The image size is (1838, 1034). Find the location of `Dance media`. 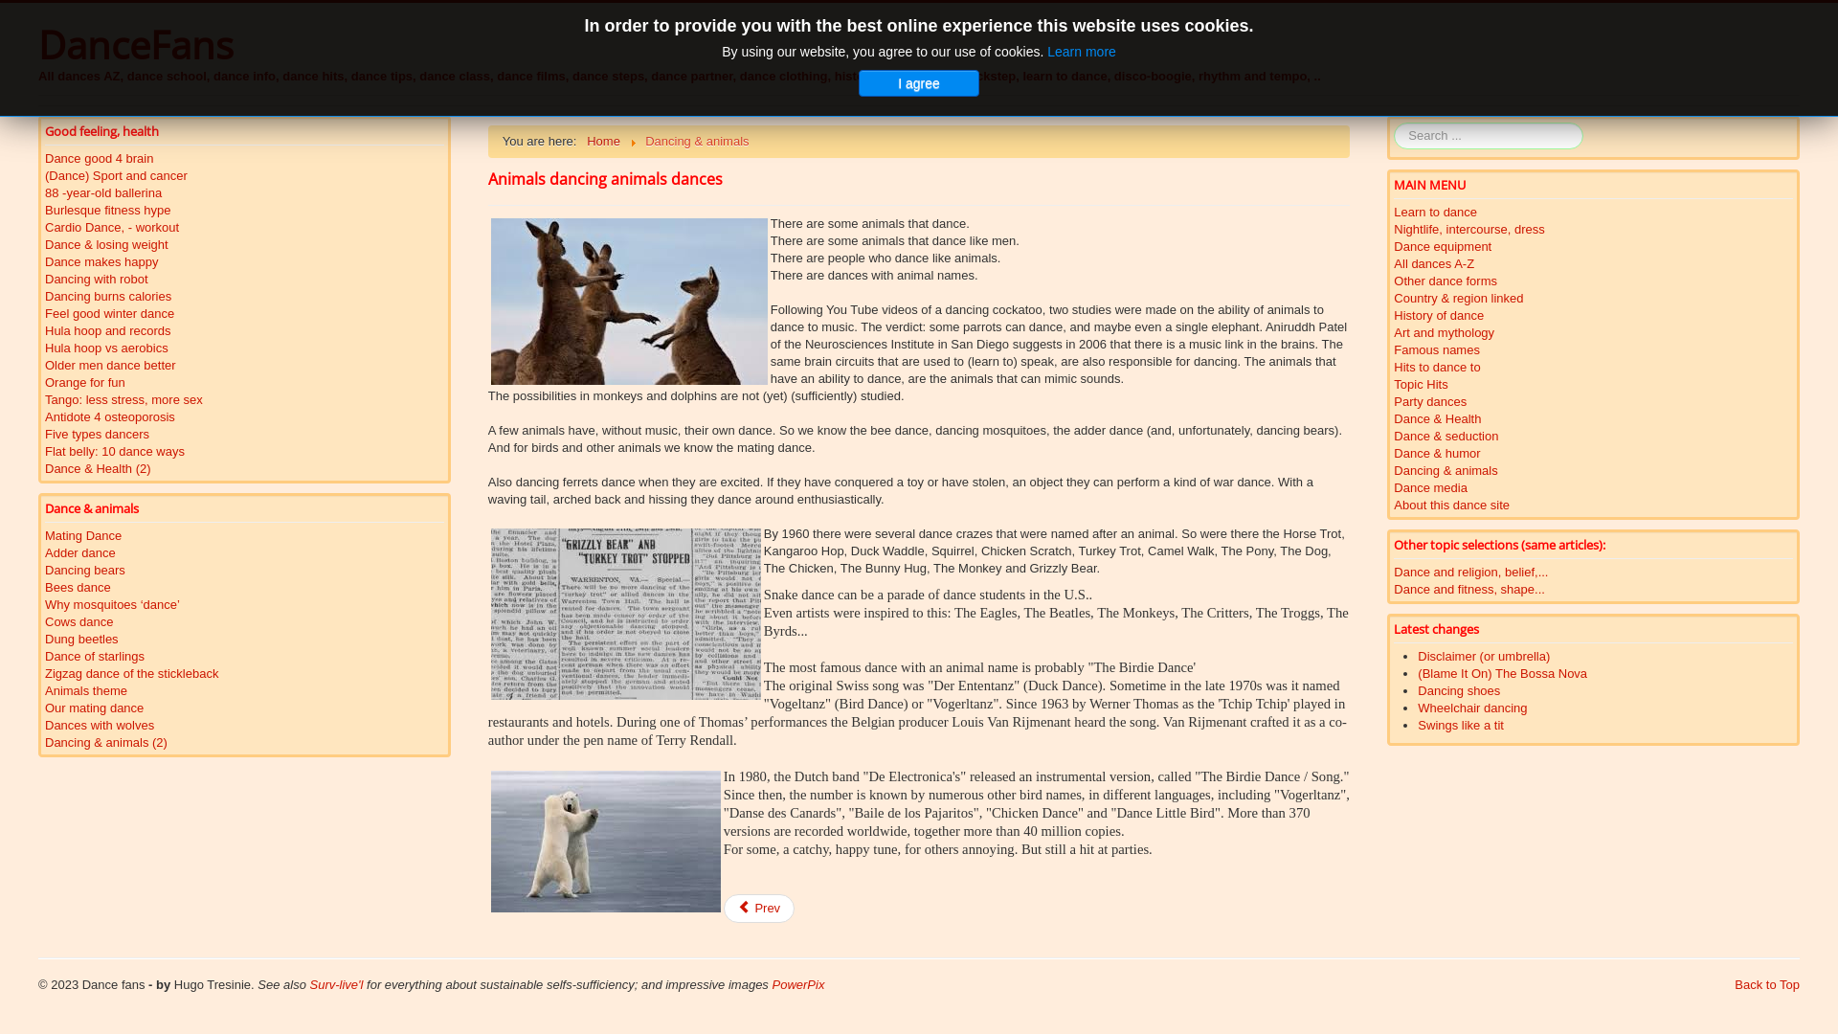

Dance media is located at coordinates (1593, 488).